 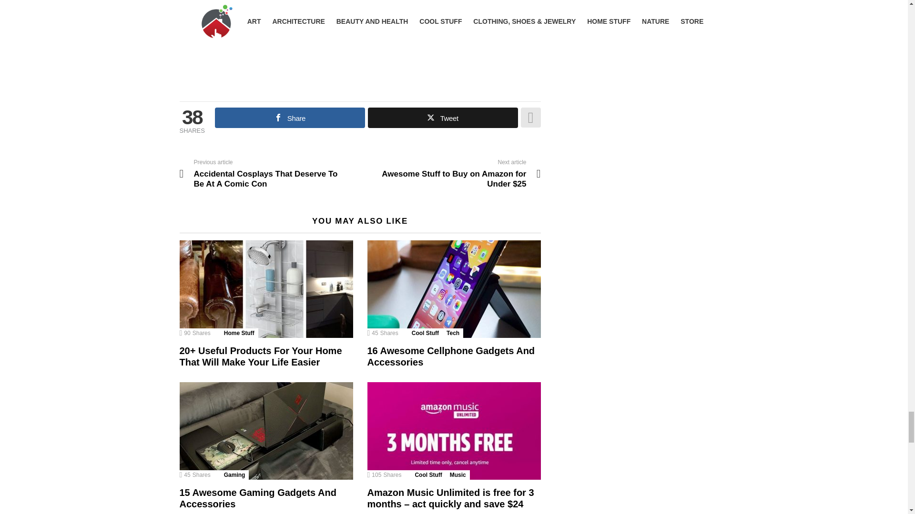 I want to click on Tech, so click(x=453, y=333).